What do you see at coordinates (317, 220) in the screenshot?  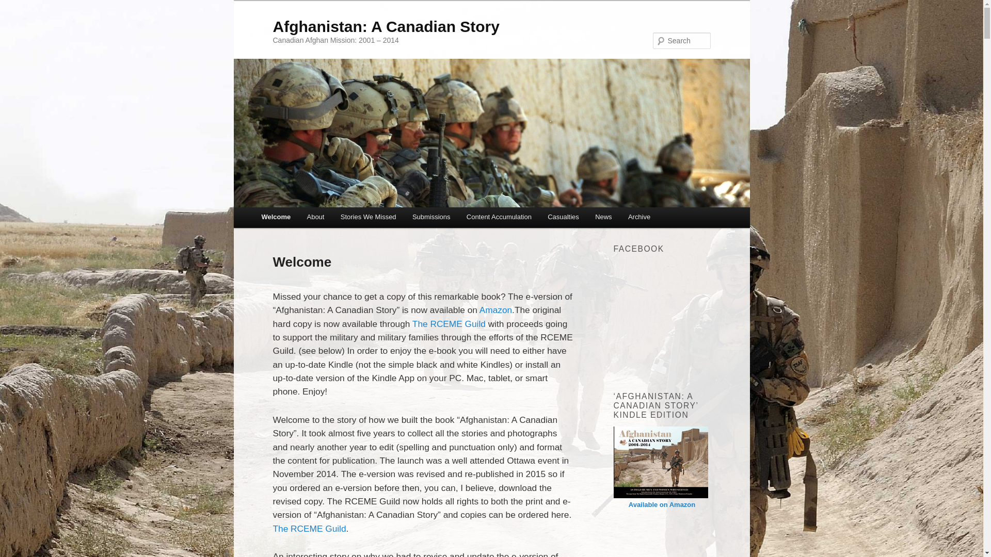 I see `Skip to secondary content` at bounding box center [317, 220].